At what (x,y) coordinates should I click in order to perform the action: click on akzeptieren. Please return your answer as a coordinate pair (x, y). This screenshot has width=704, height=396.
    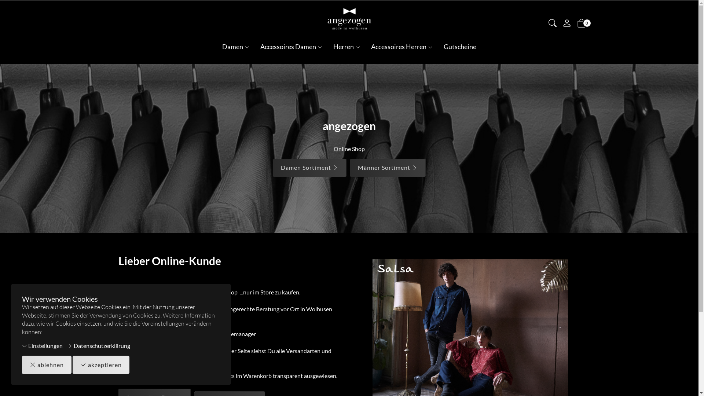
    Looking at the image, I should click on (101, 365).